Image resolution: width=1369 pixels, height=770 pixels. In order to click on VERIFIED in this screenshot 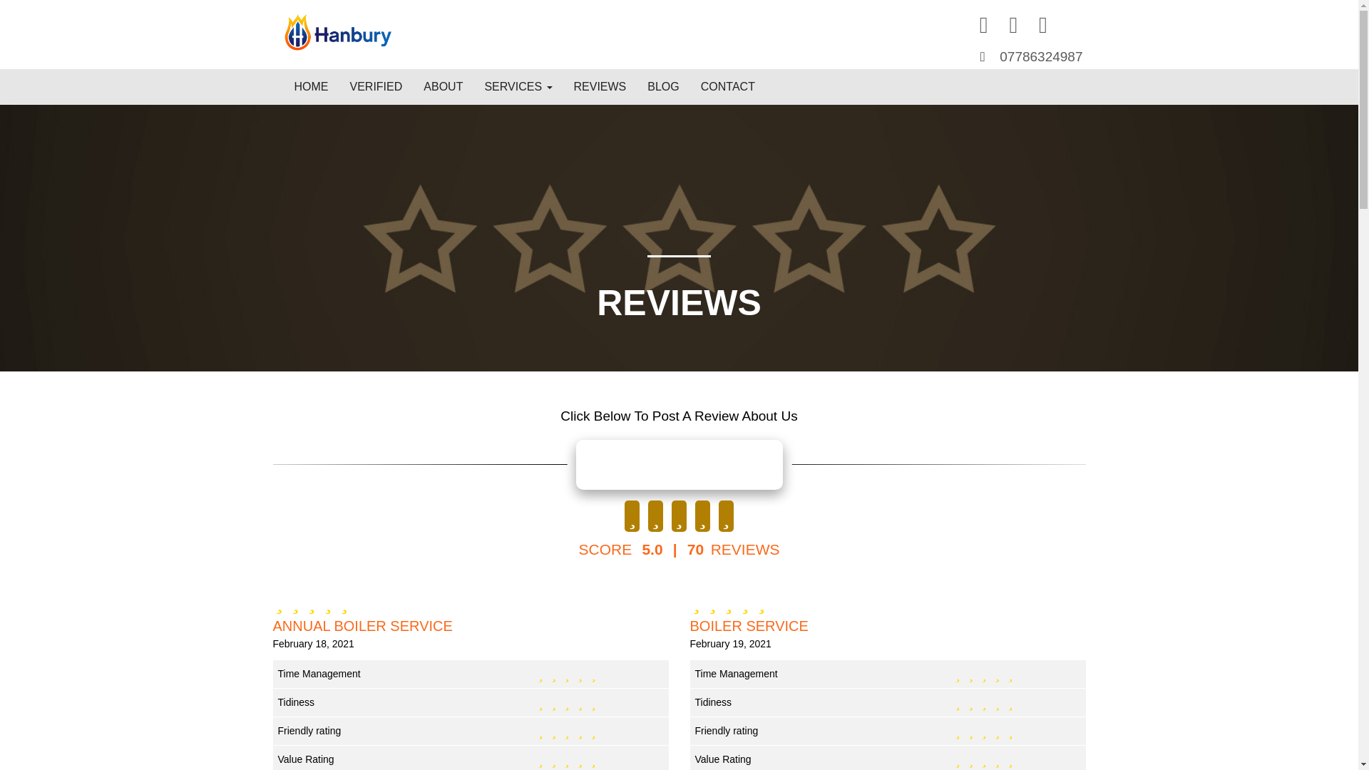, I will do `click(376, 87)`.